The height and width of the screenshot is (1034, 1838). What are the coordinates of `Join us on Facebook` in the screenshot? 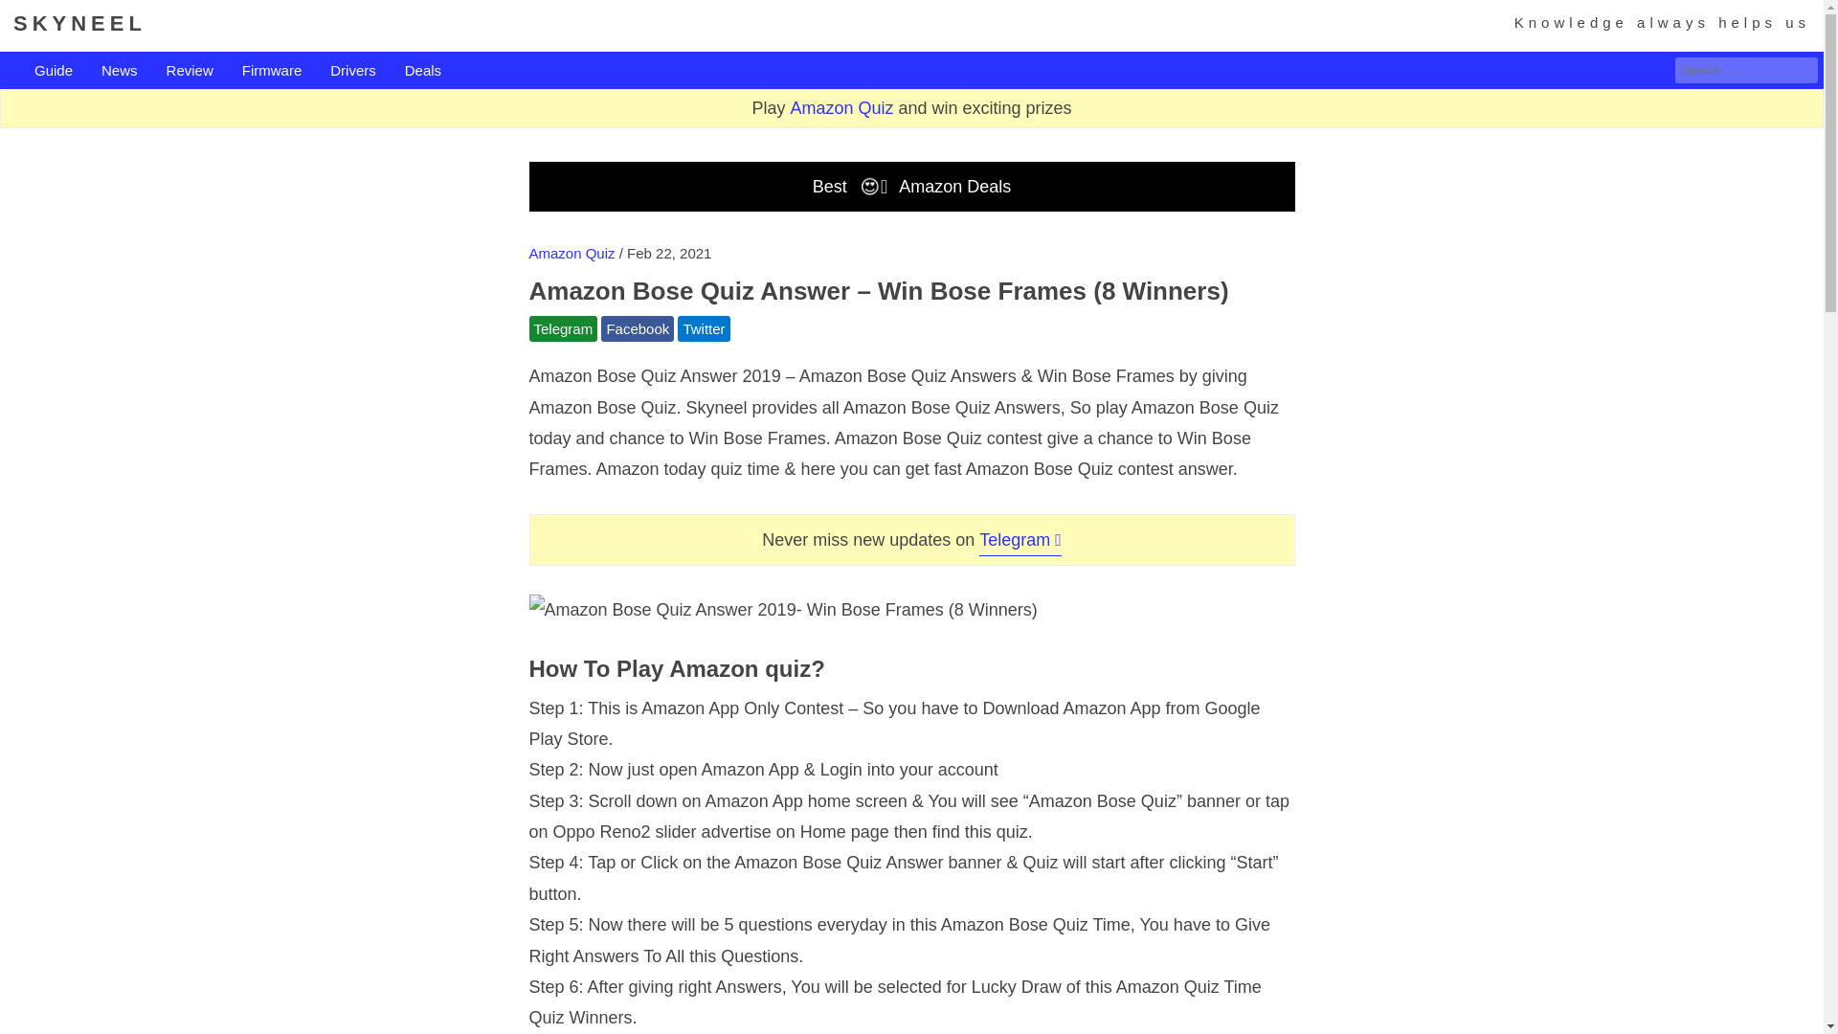 It's located at (638, 329).